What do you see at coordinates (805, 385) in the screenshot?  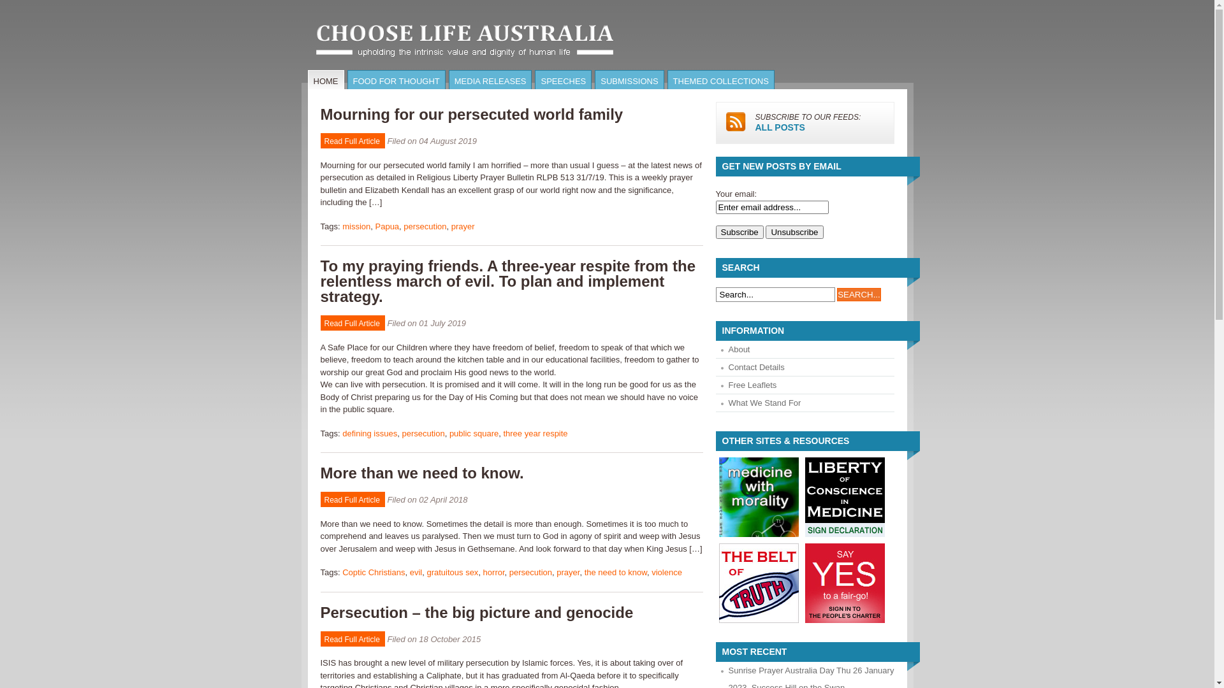 I see `Free Leaflets` at bounding box center [805, 385].